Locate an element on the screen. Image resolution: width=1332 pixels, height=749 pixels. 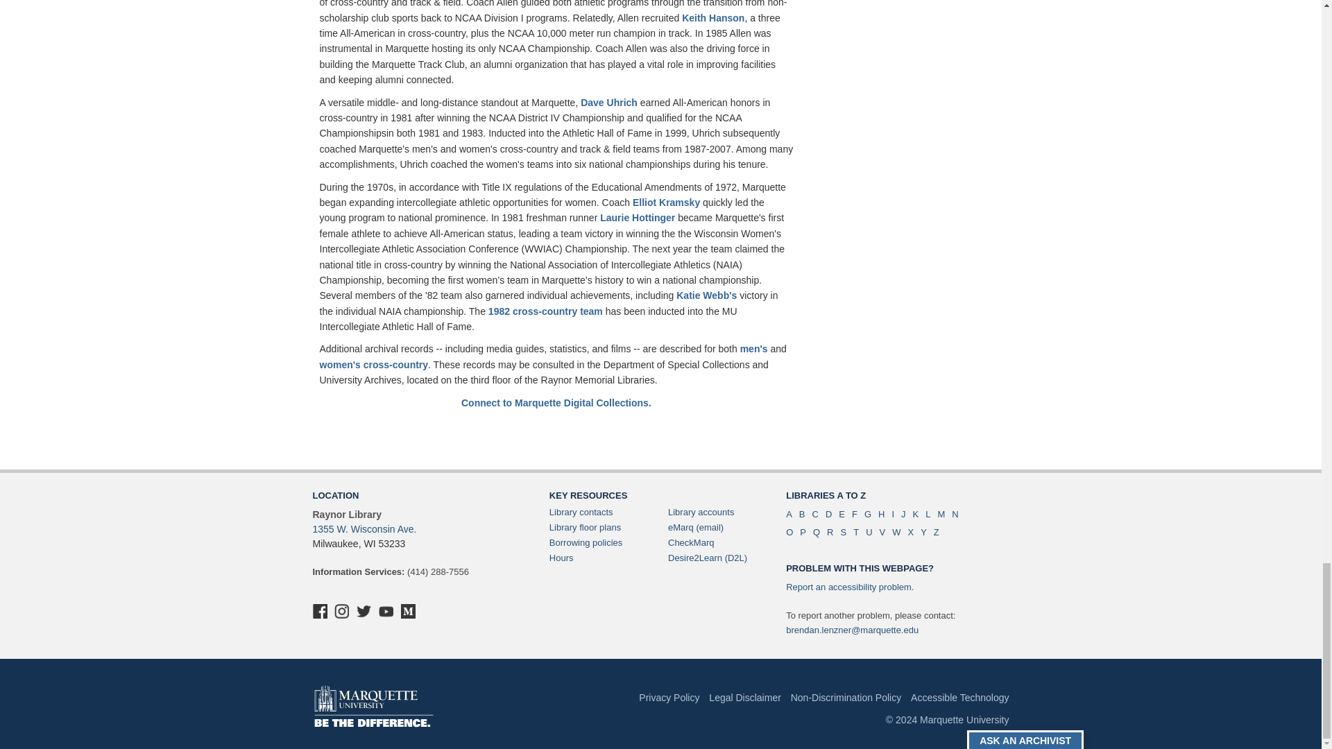
View the hours for Raynor Library is located at coordinates (561, 558).